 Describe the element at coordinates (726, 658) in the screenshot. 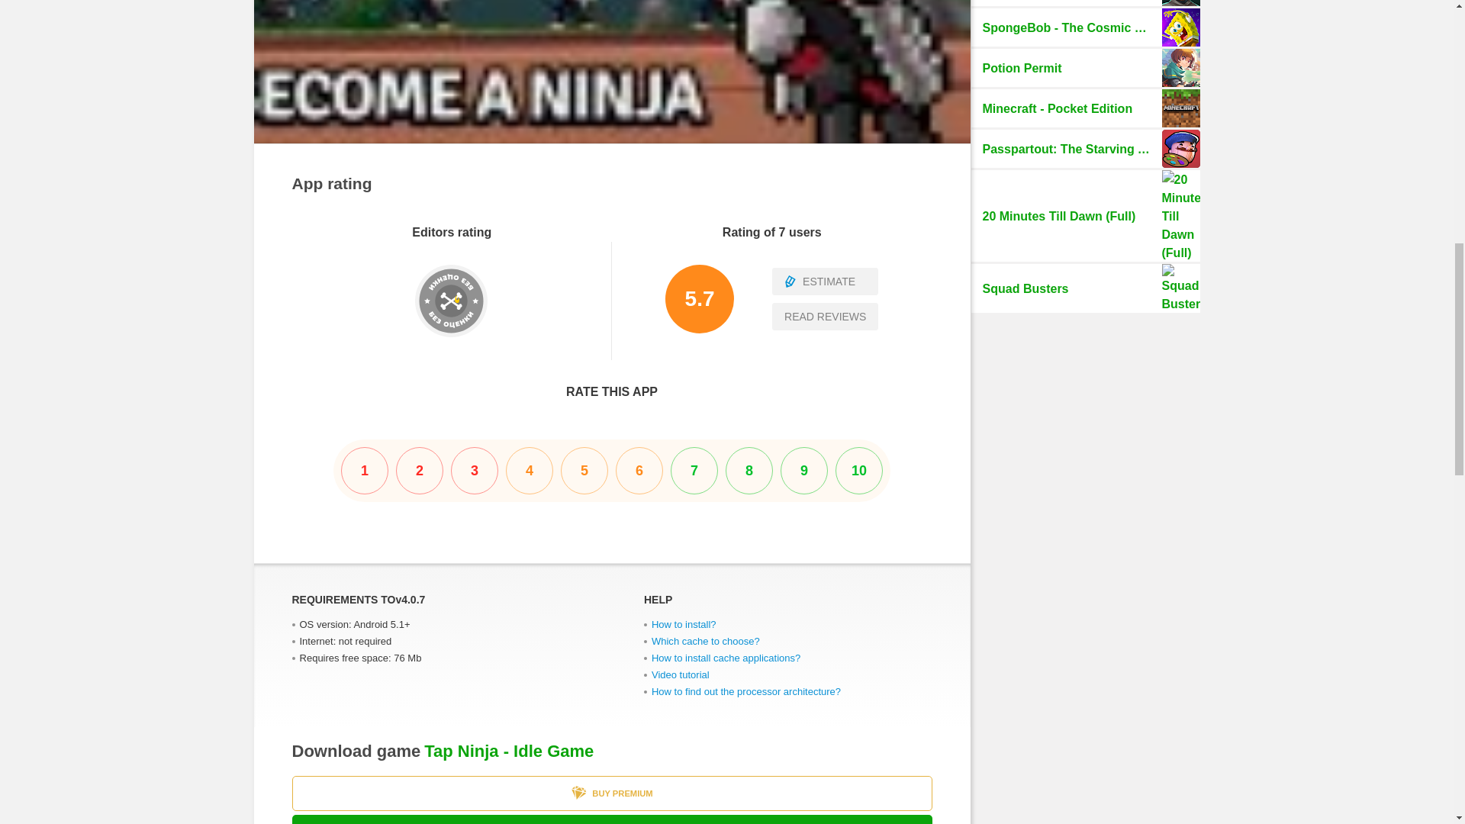

I see `How to install cache applications?` at that location.